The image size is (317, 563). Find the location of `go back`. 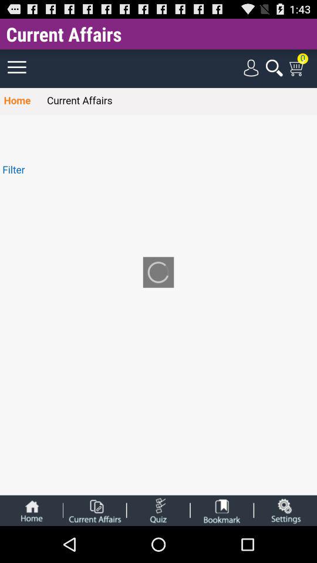

go back is located at coordinates (31, 510).